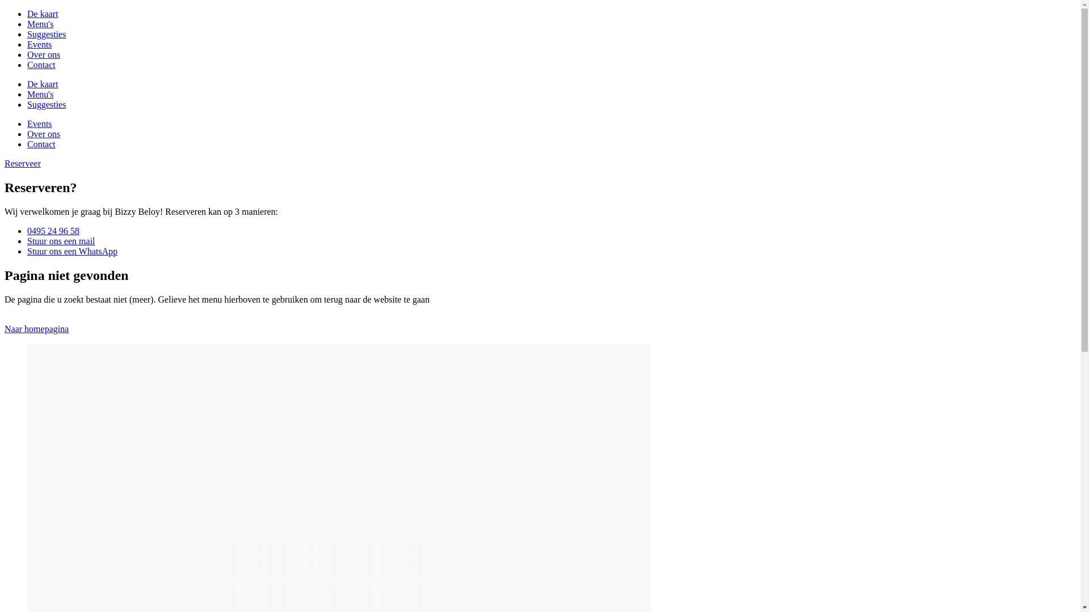  What do you see at coordinates (40, 124) in the screenshot?
I see `Events` at bounding box center [40, 124].